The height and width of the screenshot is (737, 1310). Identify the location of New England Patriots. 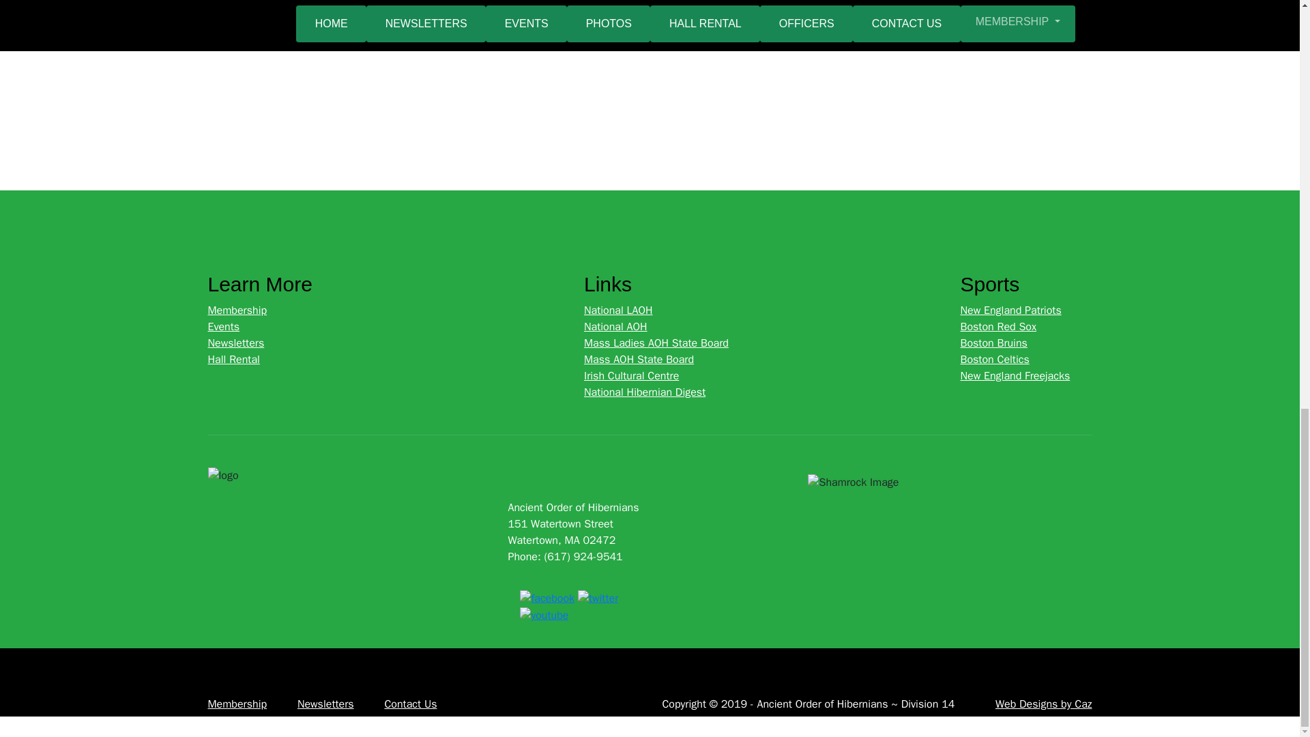
(1010, 310).